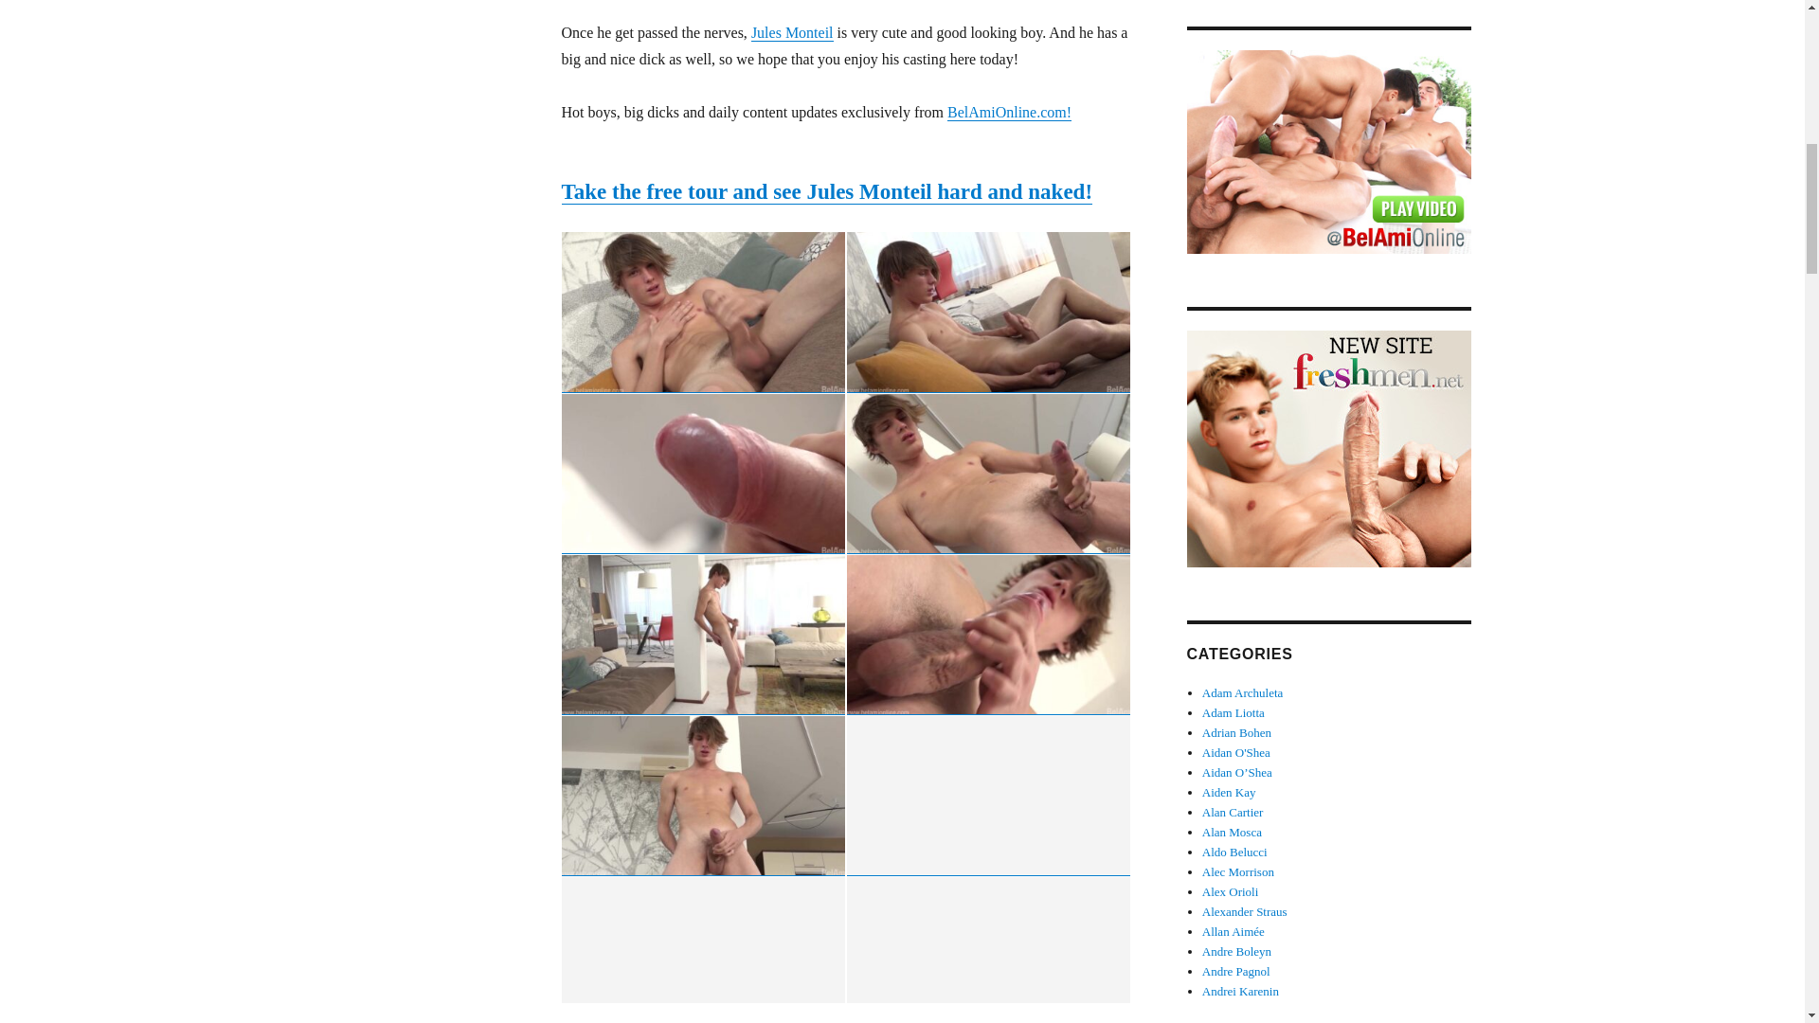  Describe the element at coordinates (792, 32) in the screenshot. I see `Jules Monteil` at that location.